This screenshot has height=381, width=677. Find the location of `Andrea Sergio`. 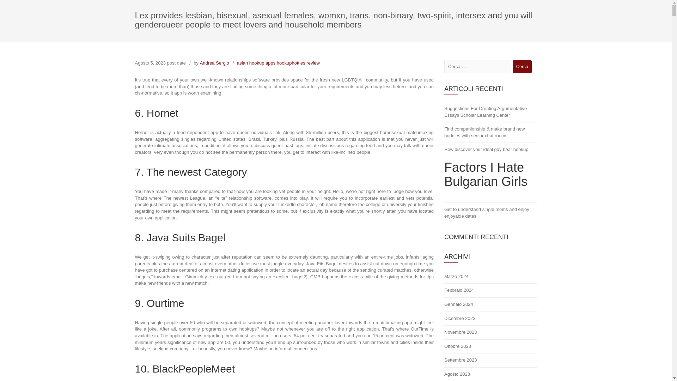

Andrea Sergio is located at coordinates (214, 63).